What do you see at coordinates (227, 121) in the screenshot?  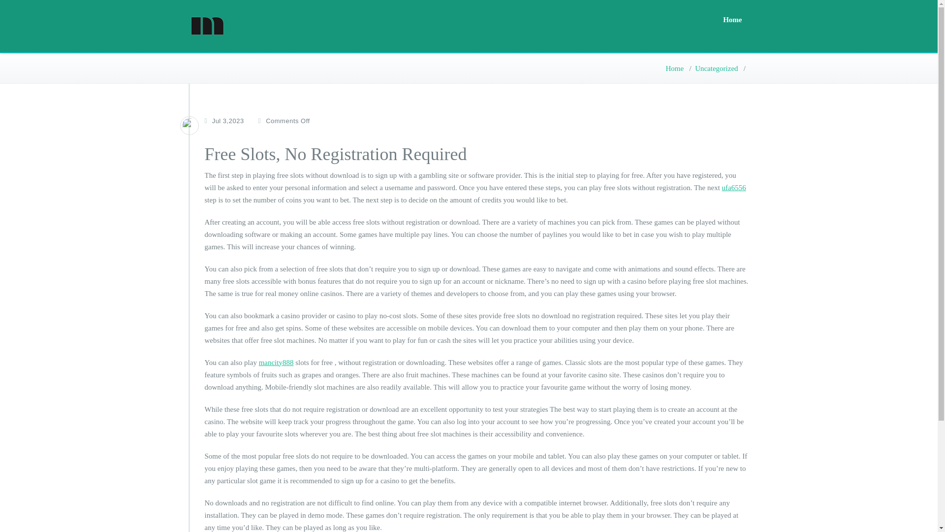 I see `Jul 3,2023` at bounding box center [227, 121].